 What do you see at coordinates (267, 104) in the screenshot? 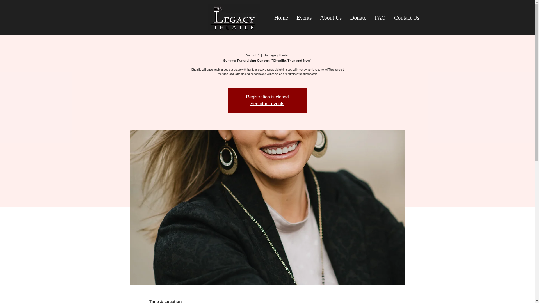
I see `See other events` at bounding box center [267, 104].